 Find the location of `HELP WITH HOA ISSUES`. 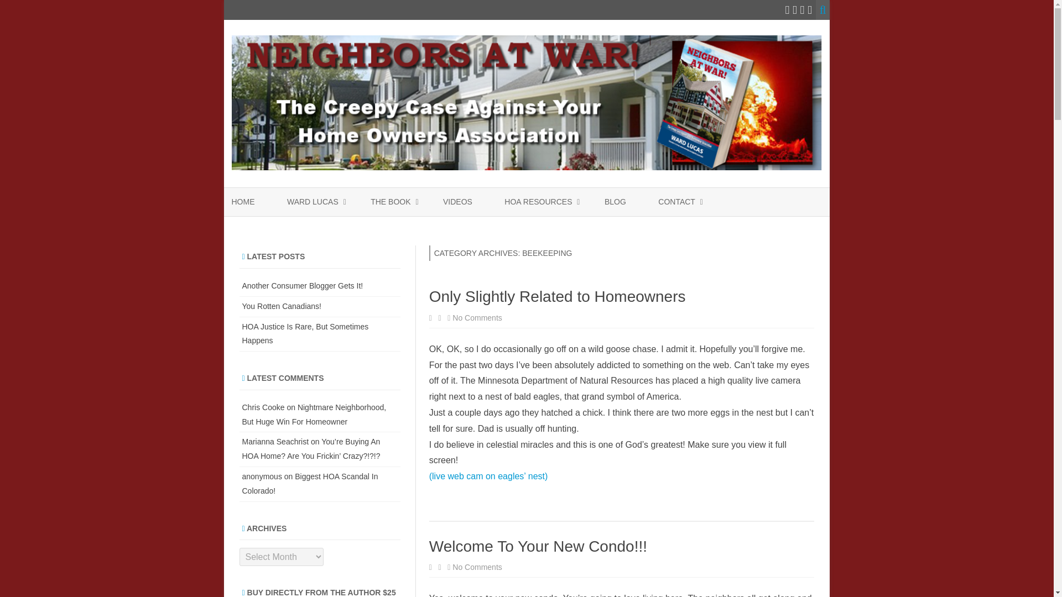

HELP WITH HOA ISSUES is located at coordinates (560, 227).